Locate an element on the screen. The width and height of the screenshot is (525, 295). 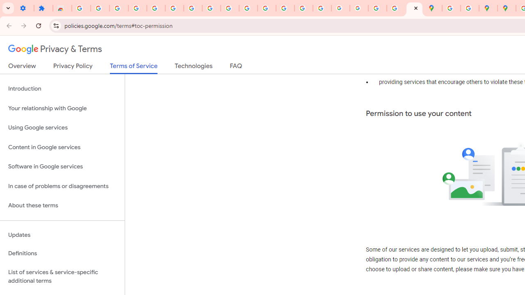
Introduction is located at coordinates (62, 88).